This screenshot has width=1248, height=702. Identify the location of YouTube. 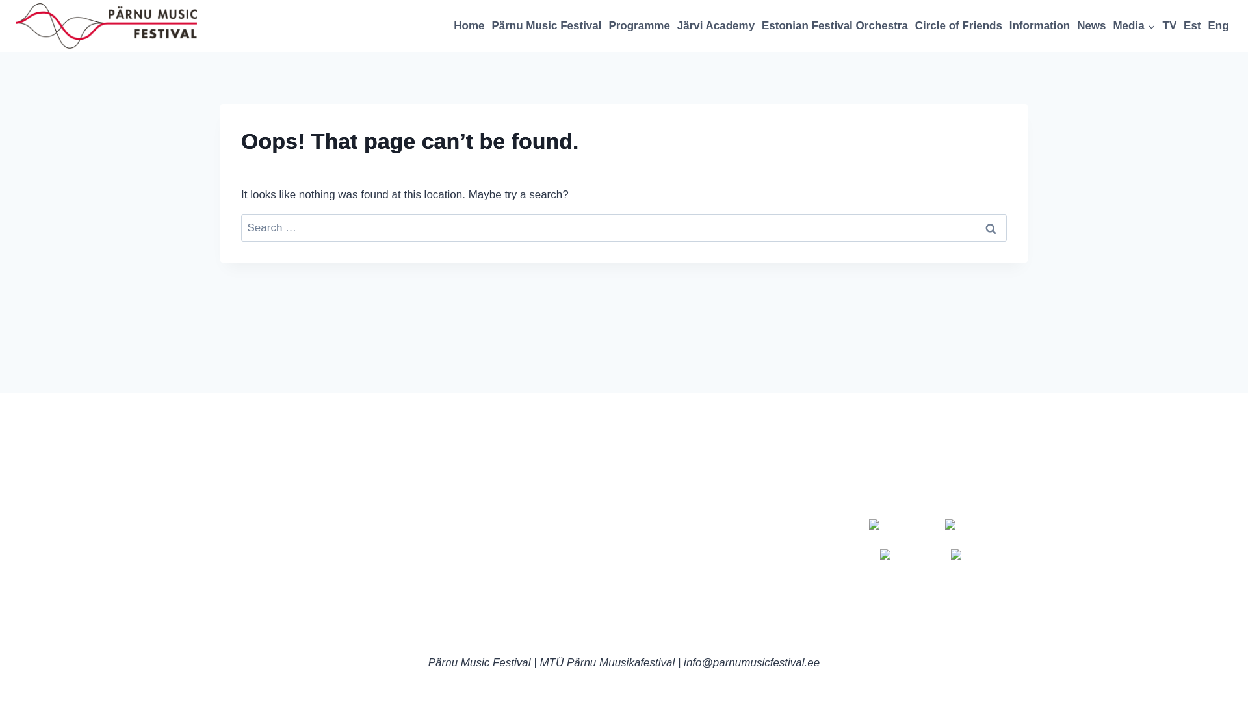
(906, 555).